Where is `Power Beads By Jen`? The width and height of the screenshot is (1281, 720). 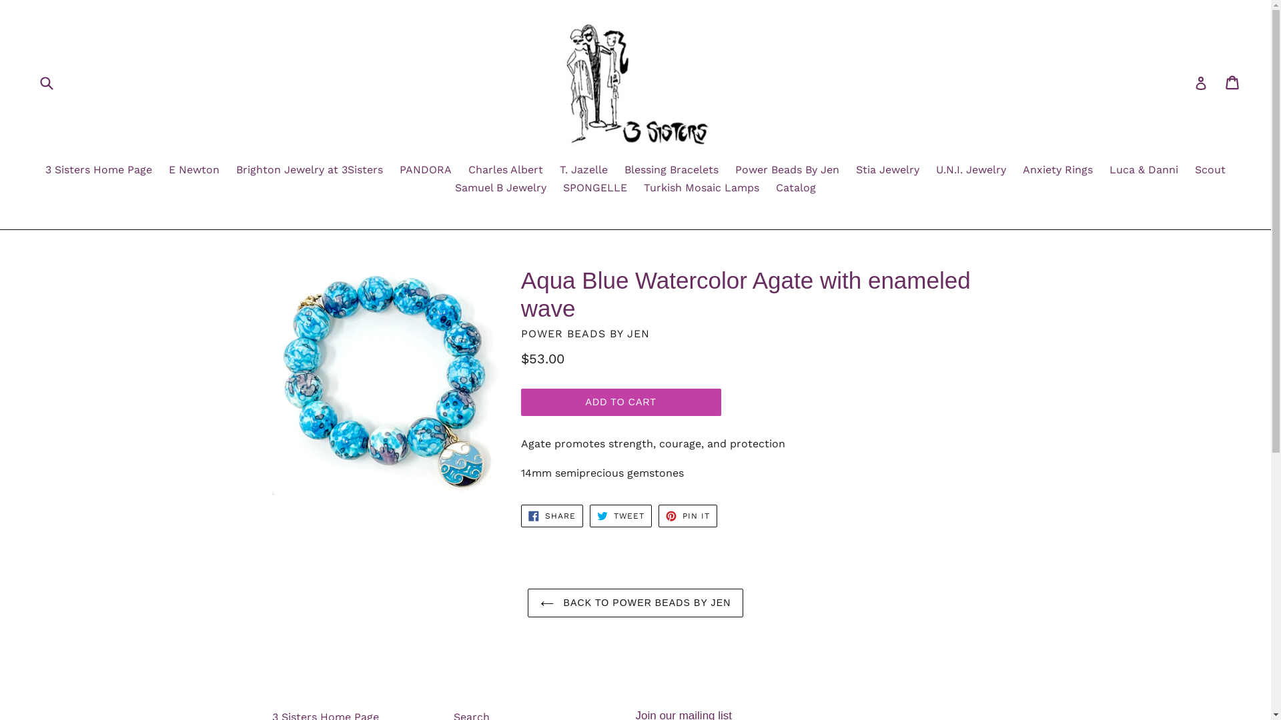 Power Beads By Jen is located at coordinates (787, 171).